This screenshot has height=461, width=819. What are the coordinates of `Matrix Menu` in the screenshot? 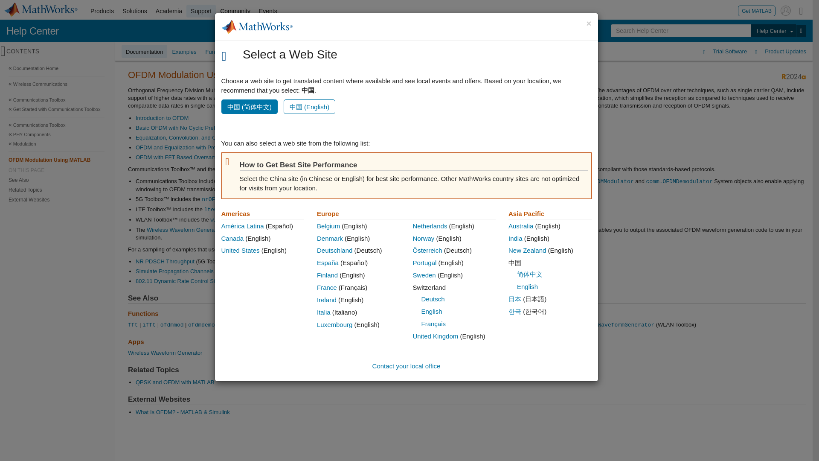 It's located at (801, 10).